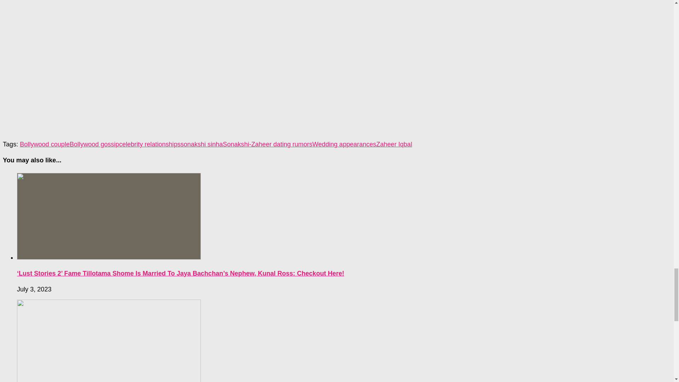 Image resolution: width=679 pixels, height=382 pixels. What do you see at coordinates (94, 144) in the screenshot?
I see `Bollywood gossip` at bounding box center [94, 144].